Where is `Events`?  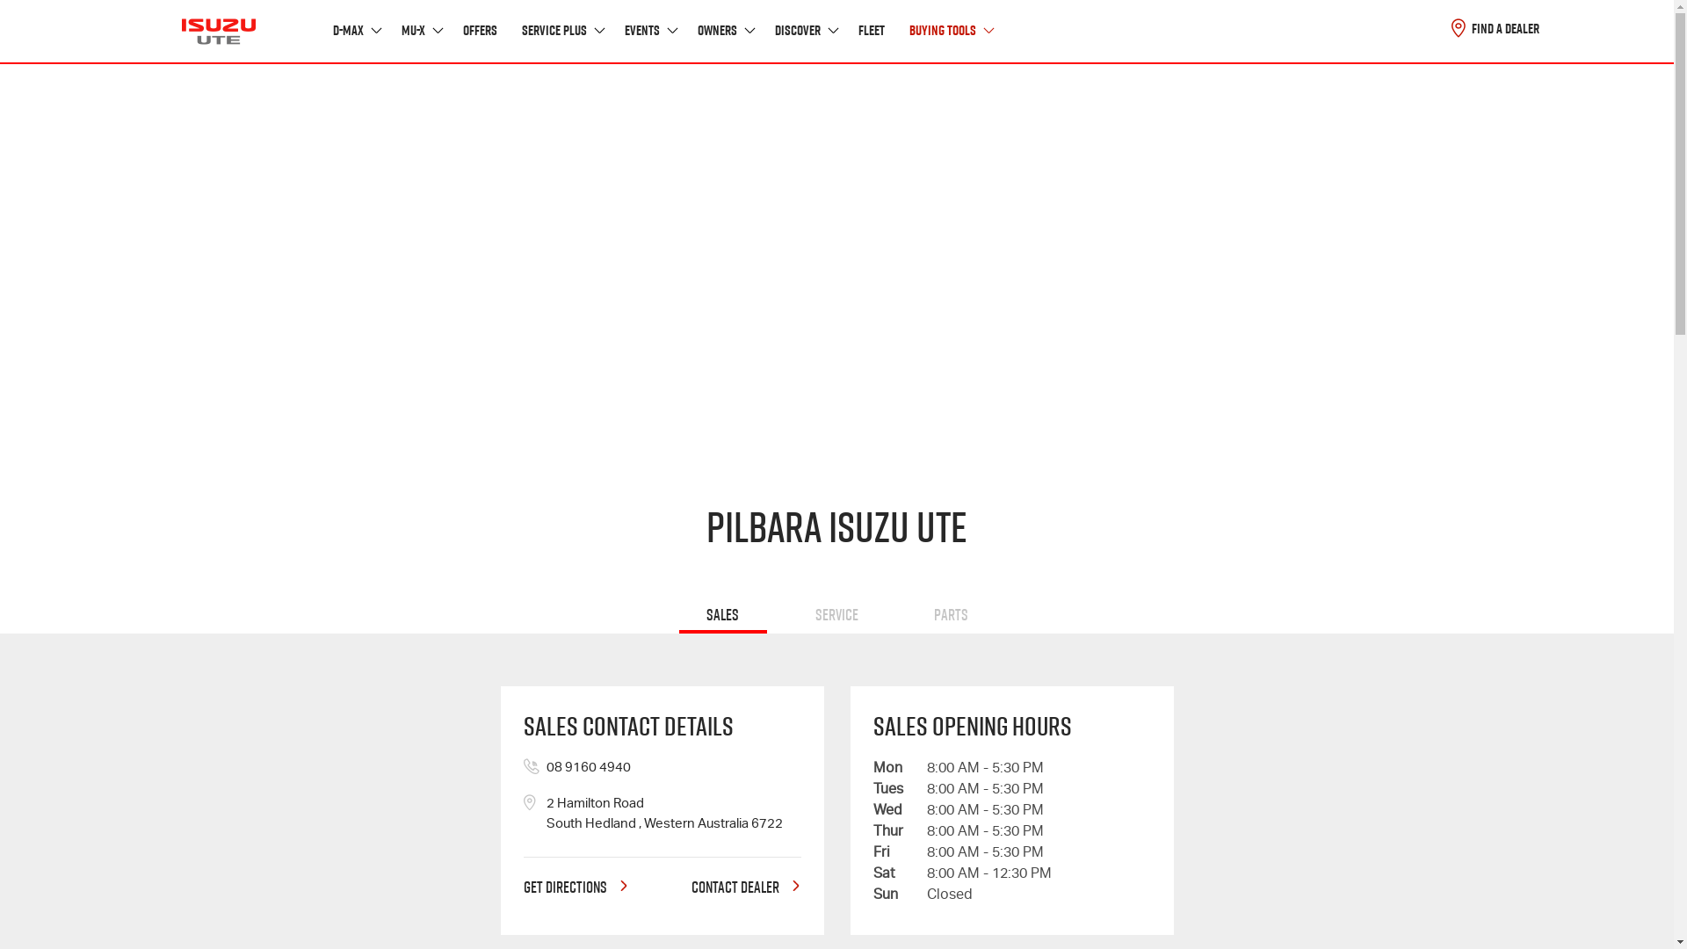 Events is located at coordinates (648, 32).